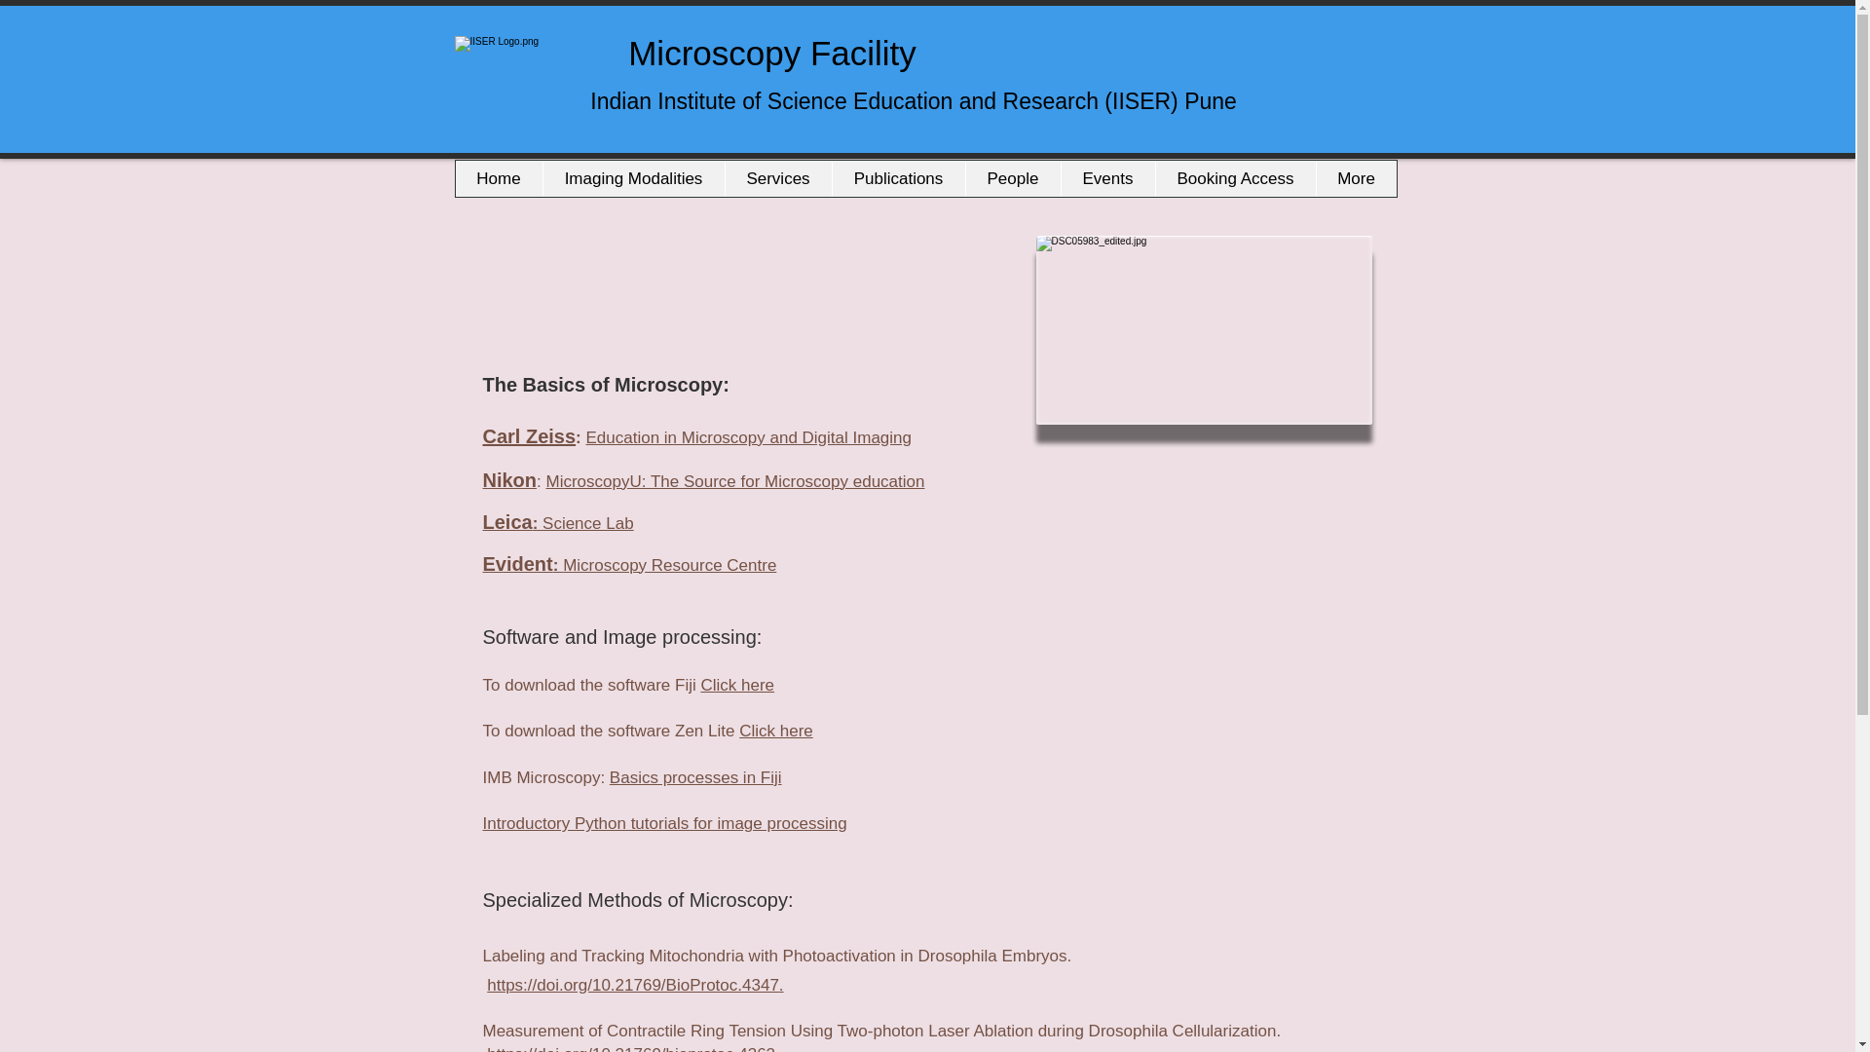 The width and height of the screenshot is (1870, 1052). I want to click on                Microscopy Facility, so click(691, 51).